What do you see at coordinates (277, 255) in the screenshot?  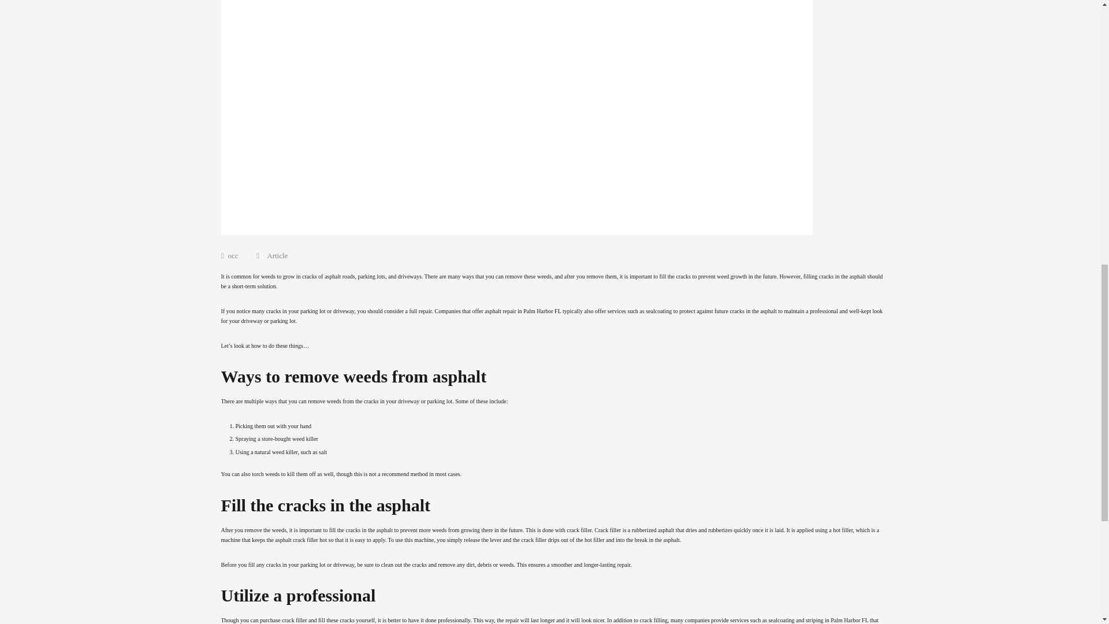 I see `Article` at bounding box center [277, 255].